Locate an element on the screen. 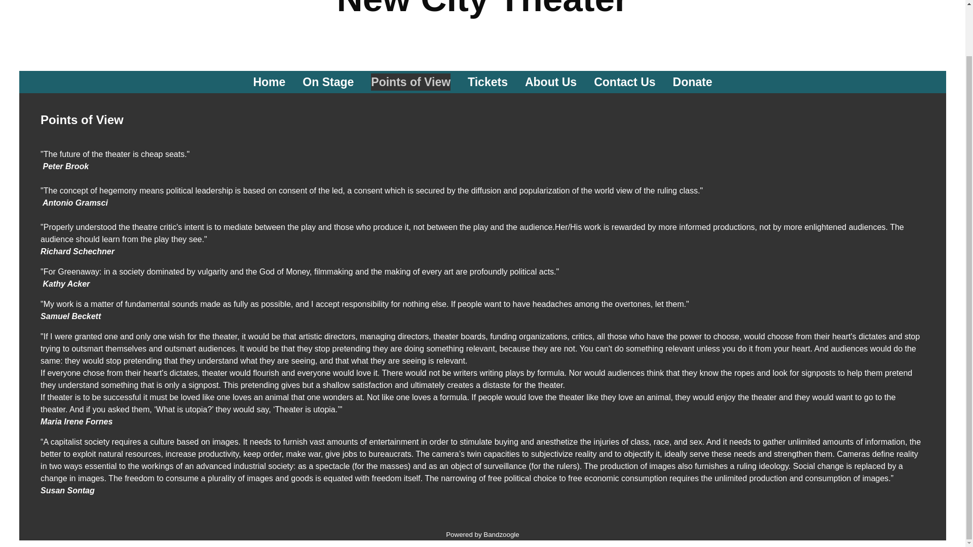 This screenshot has height=547, width=973. Points of View is located at coordinates (410, 82).